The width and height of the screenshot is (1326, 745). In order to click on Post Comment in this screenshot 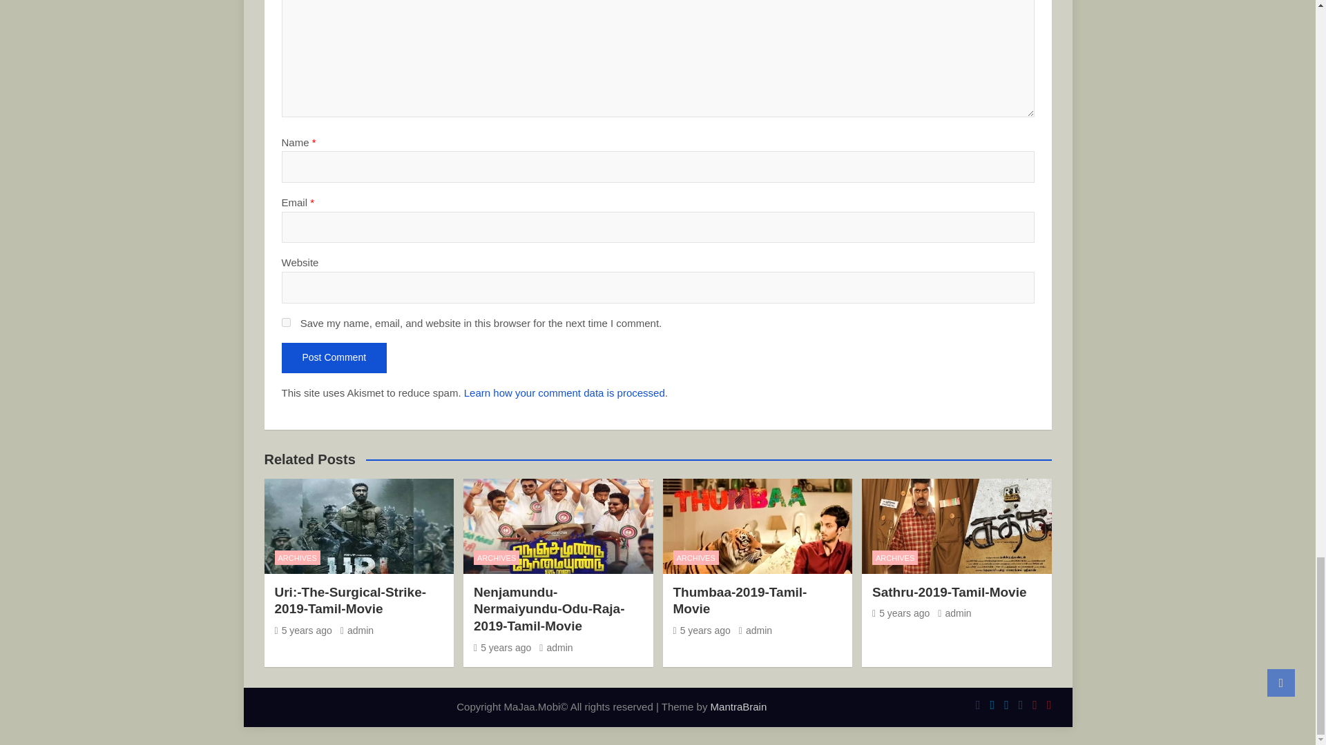, I will do `click(334, 357)`.